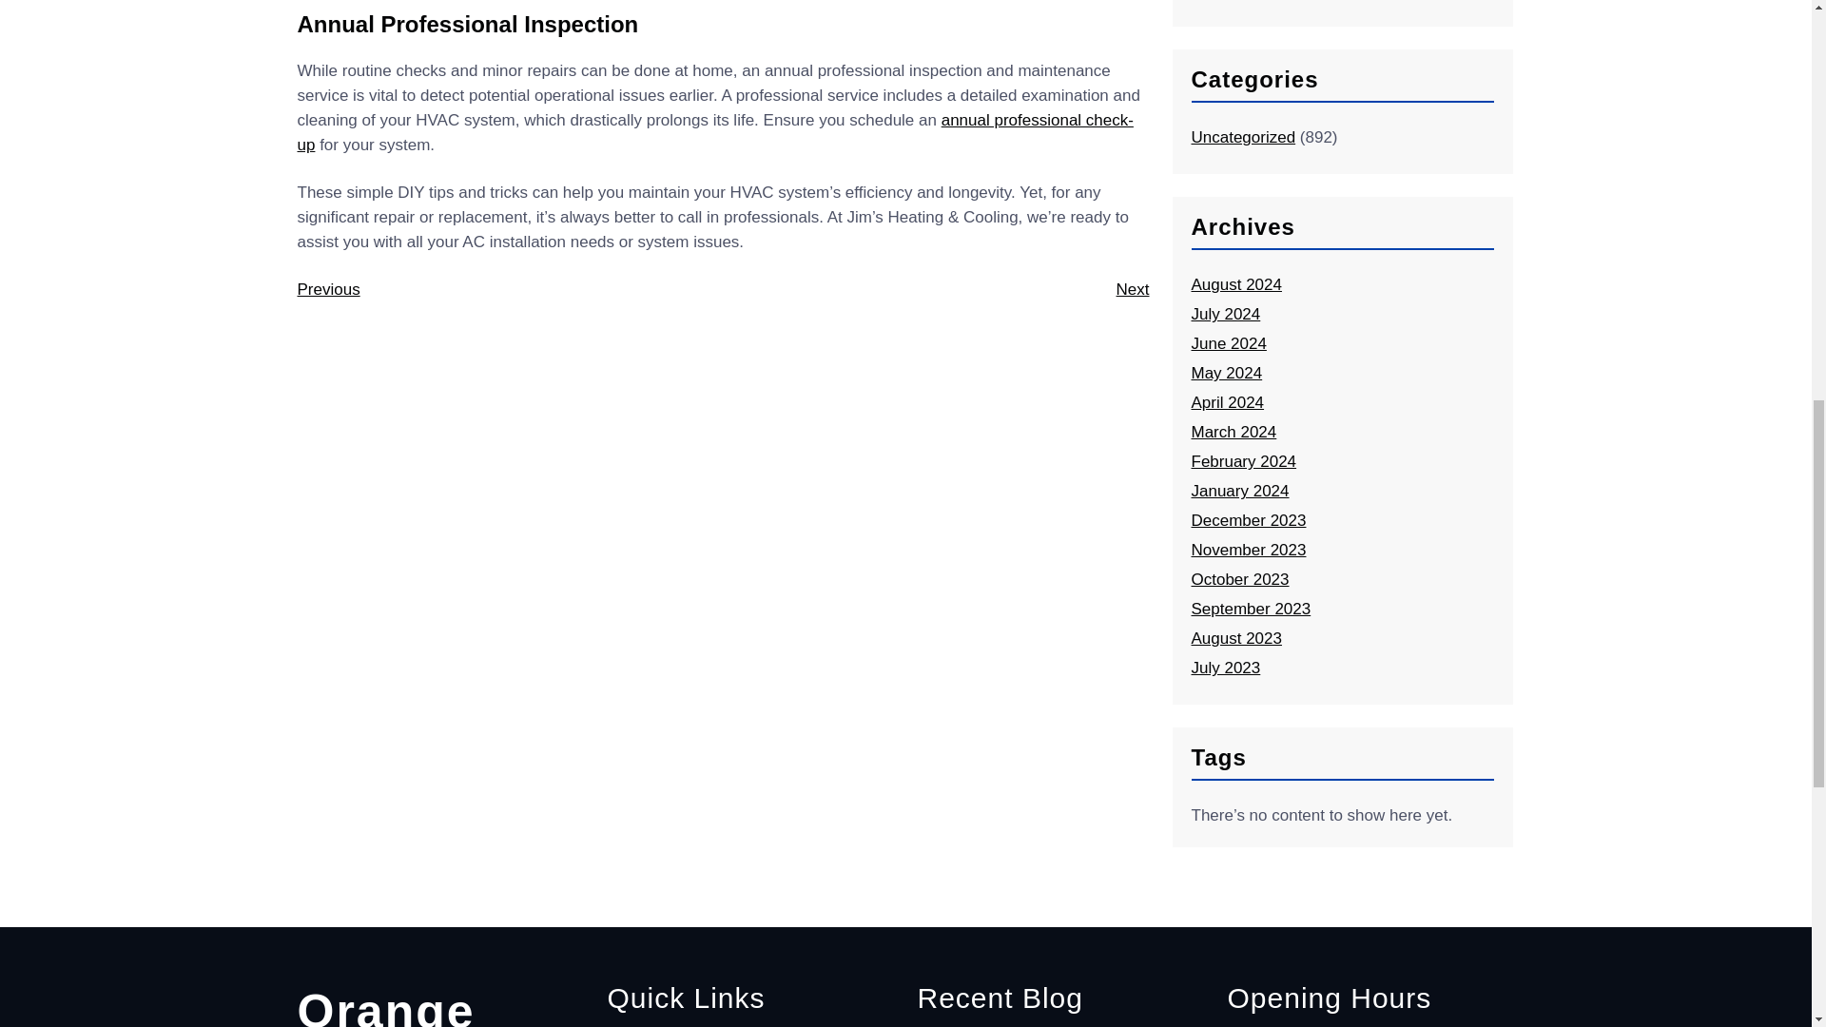 Image resolution: width=1826 pixels, height=1027 pixels. What do you see at coordinates (1227, 402) in the screenshot?
I see `April 2024` at bounding box center [1227, 402].